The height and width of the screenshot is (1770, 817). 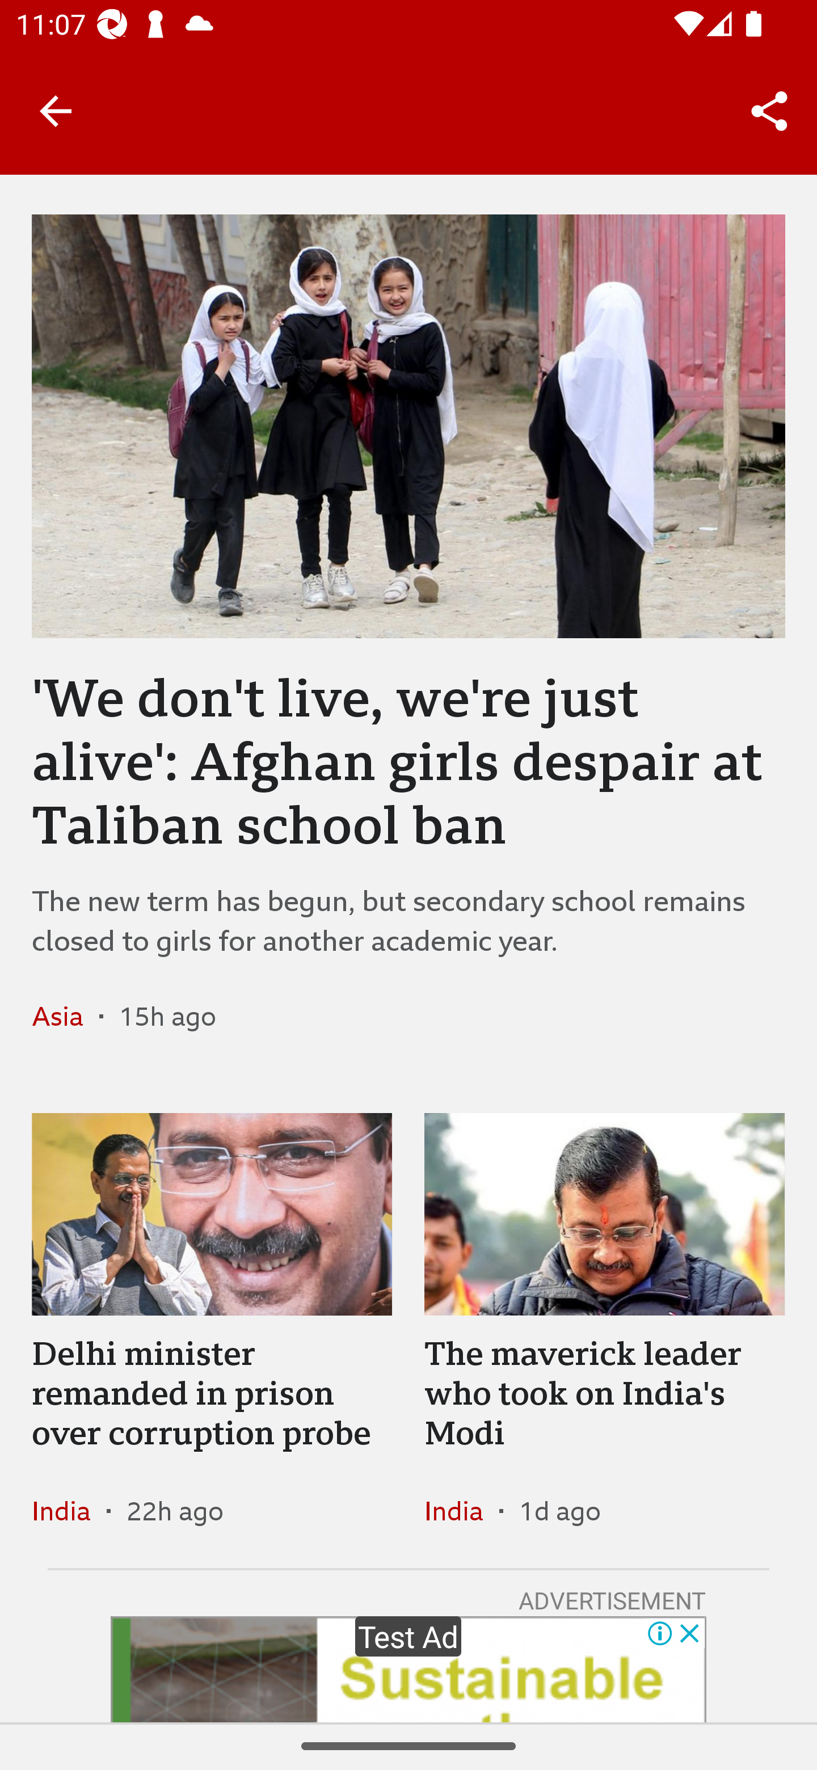 What do you see at coordinates (66, 1015) in the screenshot?
I see `Asia In the section Asia` at bounding box center [66, 1015].